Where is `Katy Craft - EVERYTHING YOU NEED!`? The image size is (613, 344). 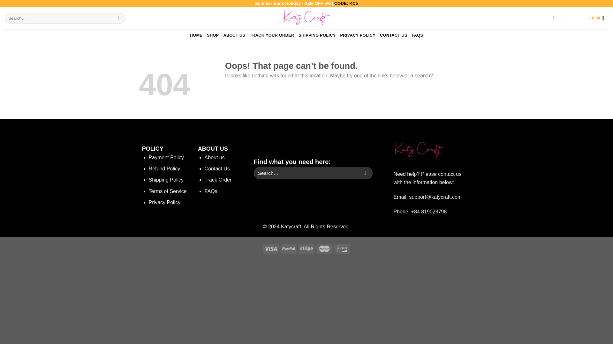
Katy Craft - EVERYTHING YOU NEED! is located at coordinates (306, 18).